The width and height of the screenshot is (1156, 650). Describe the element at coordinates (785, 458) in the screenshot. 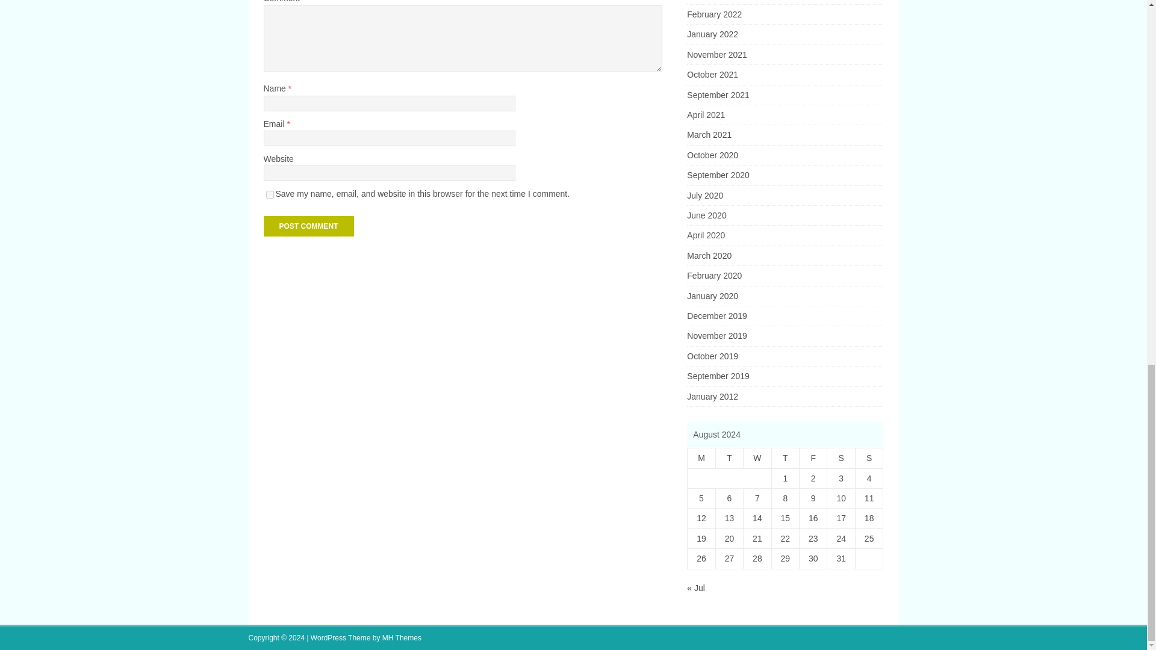

I see `Thursday` at that location.